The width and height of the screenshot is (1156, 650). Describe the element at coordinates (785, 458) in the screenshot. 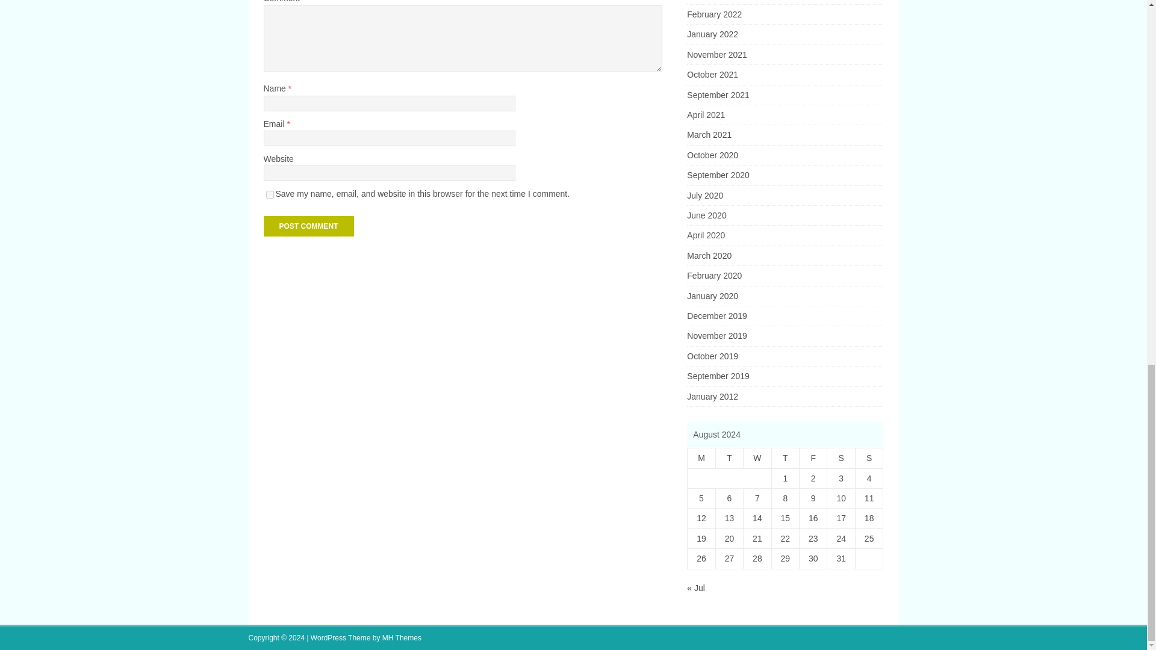

I see `Thursday` at that location.